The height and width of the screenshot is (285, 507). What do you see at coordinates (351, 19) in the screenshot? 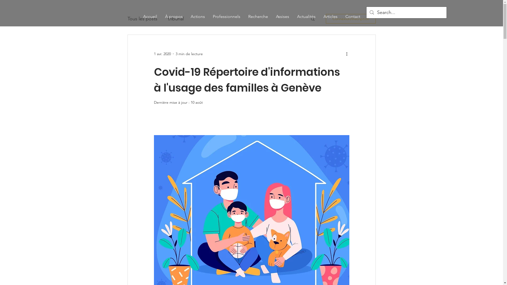
I see `Connexion/Inscription` at bounding box center [351, 19].